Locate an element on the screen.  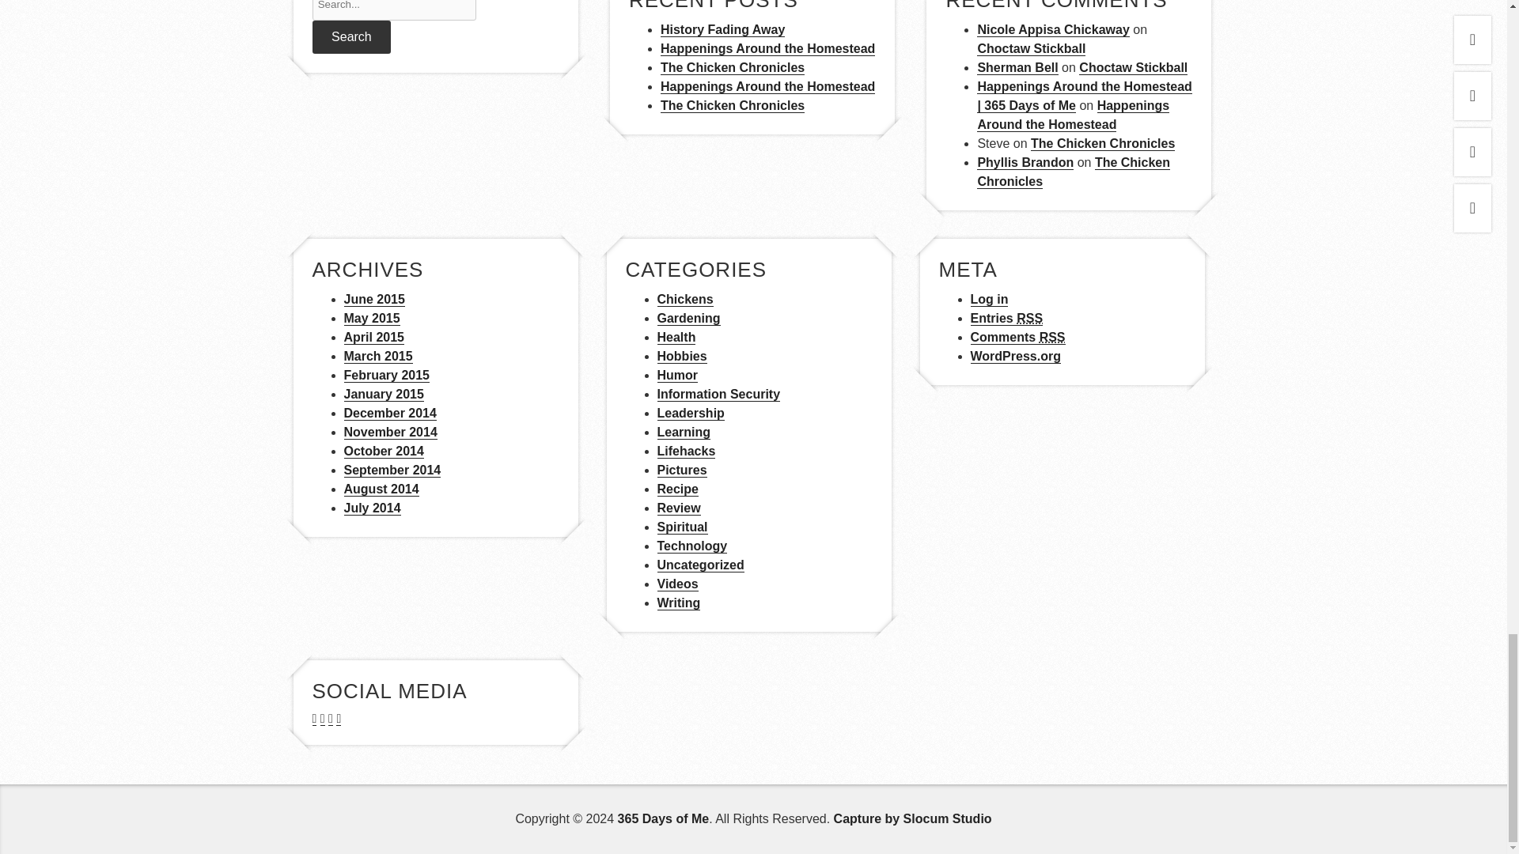
Choctaw Stickball is located at coordinates (1031, 49).